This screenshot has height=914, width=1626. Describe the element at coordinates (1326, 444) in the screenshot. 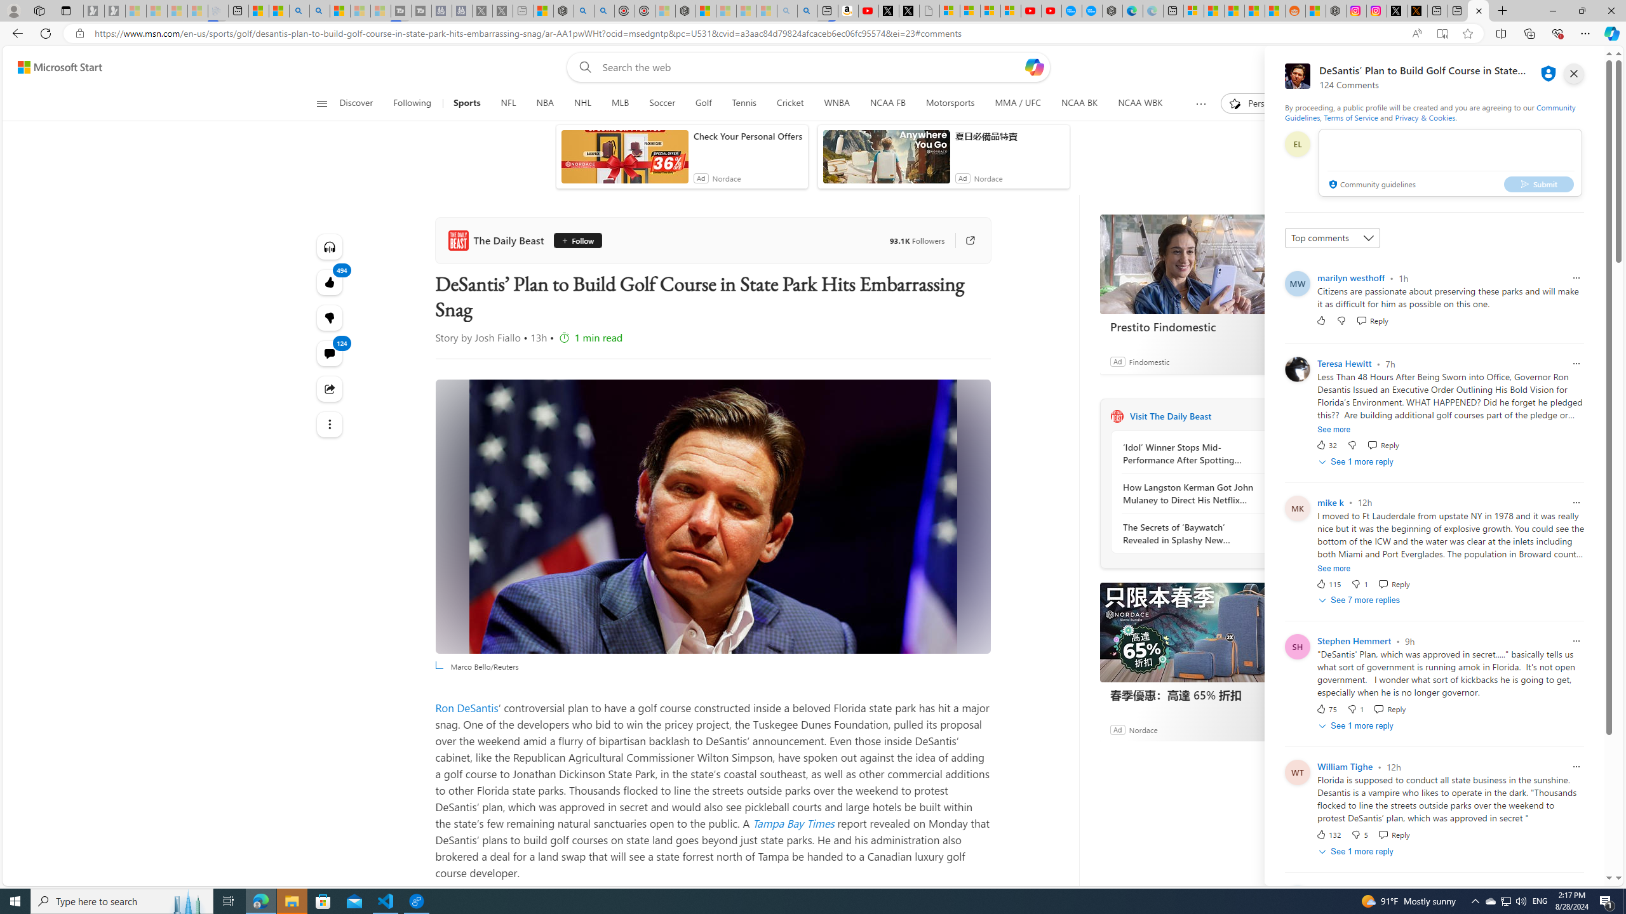

I see `32 Like` at that location.